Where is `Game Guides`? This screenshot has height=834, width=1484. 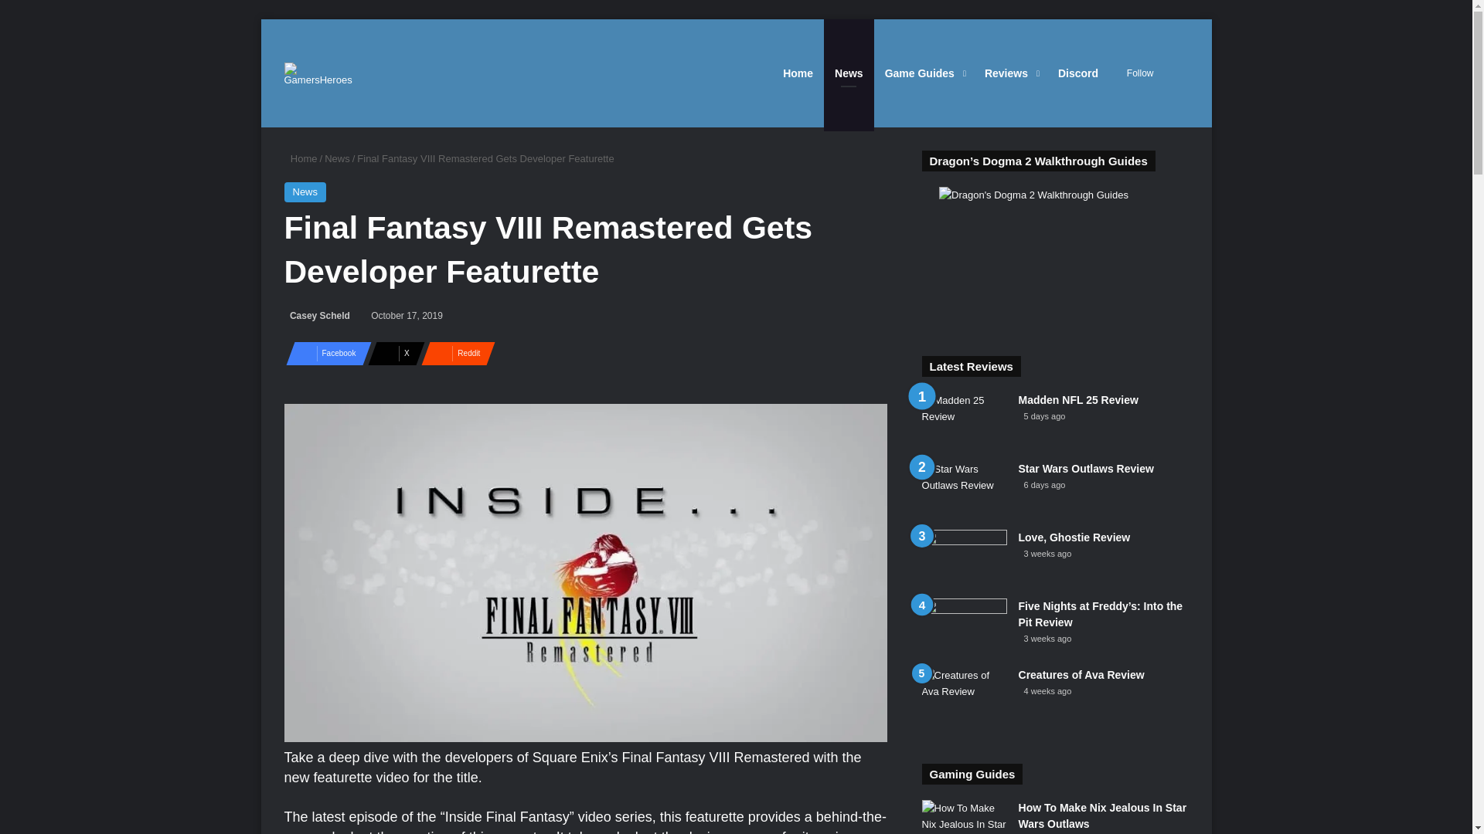 Game Guides is located at coordinates (923, 73).